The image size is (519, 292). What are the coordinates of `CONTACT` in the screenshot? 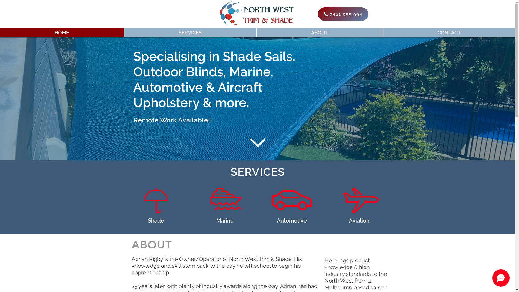 It's located at (449, 32).